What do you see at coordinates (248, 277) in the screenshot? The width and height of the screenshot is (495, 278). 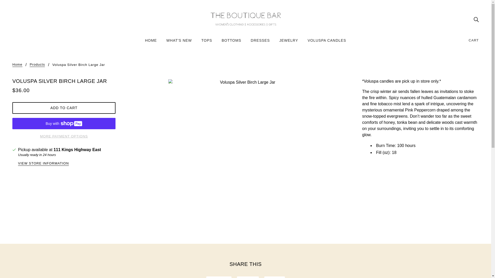 I see `Like` at bounding box center [248, 277].